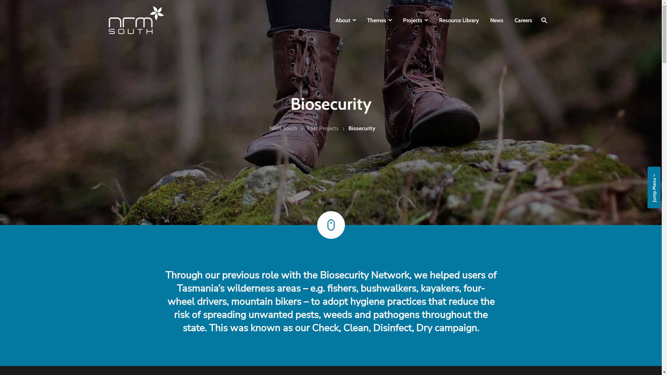  I want to click on Projects, so click(415, 20).